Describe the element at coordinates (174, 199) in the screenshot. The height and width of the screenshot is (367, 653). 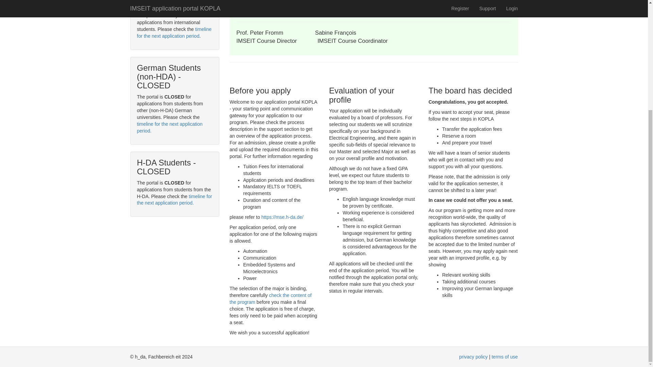
I see `timeline for the next application period.` at that location.